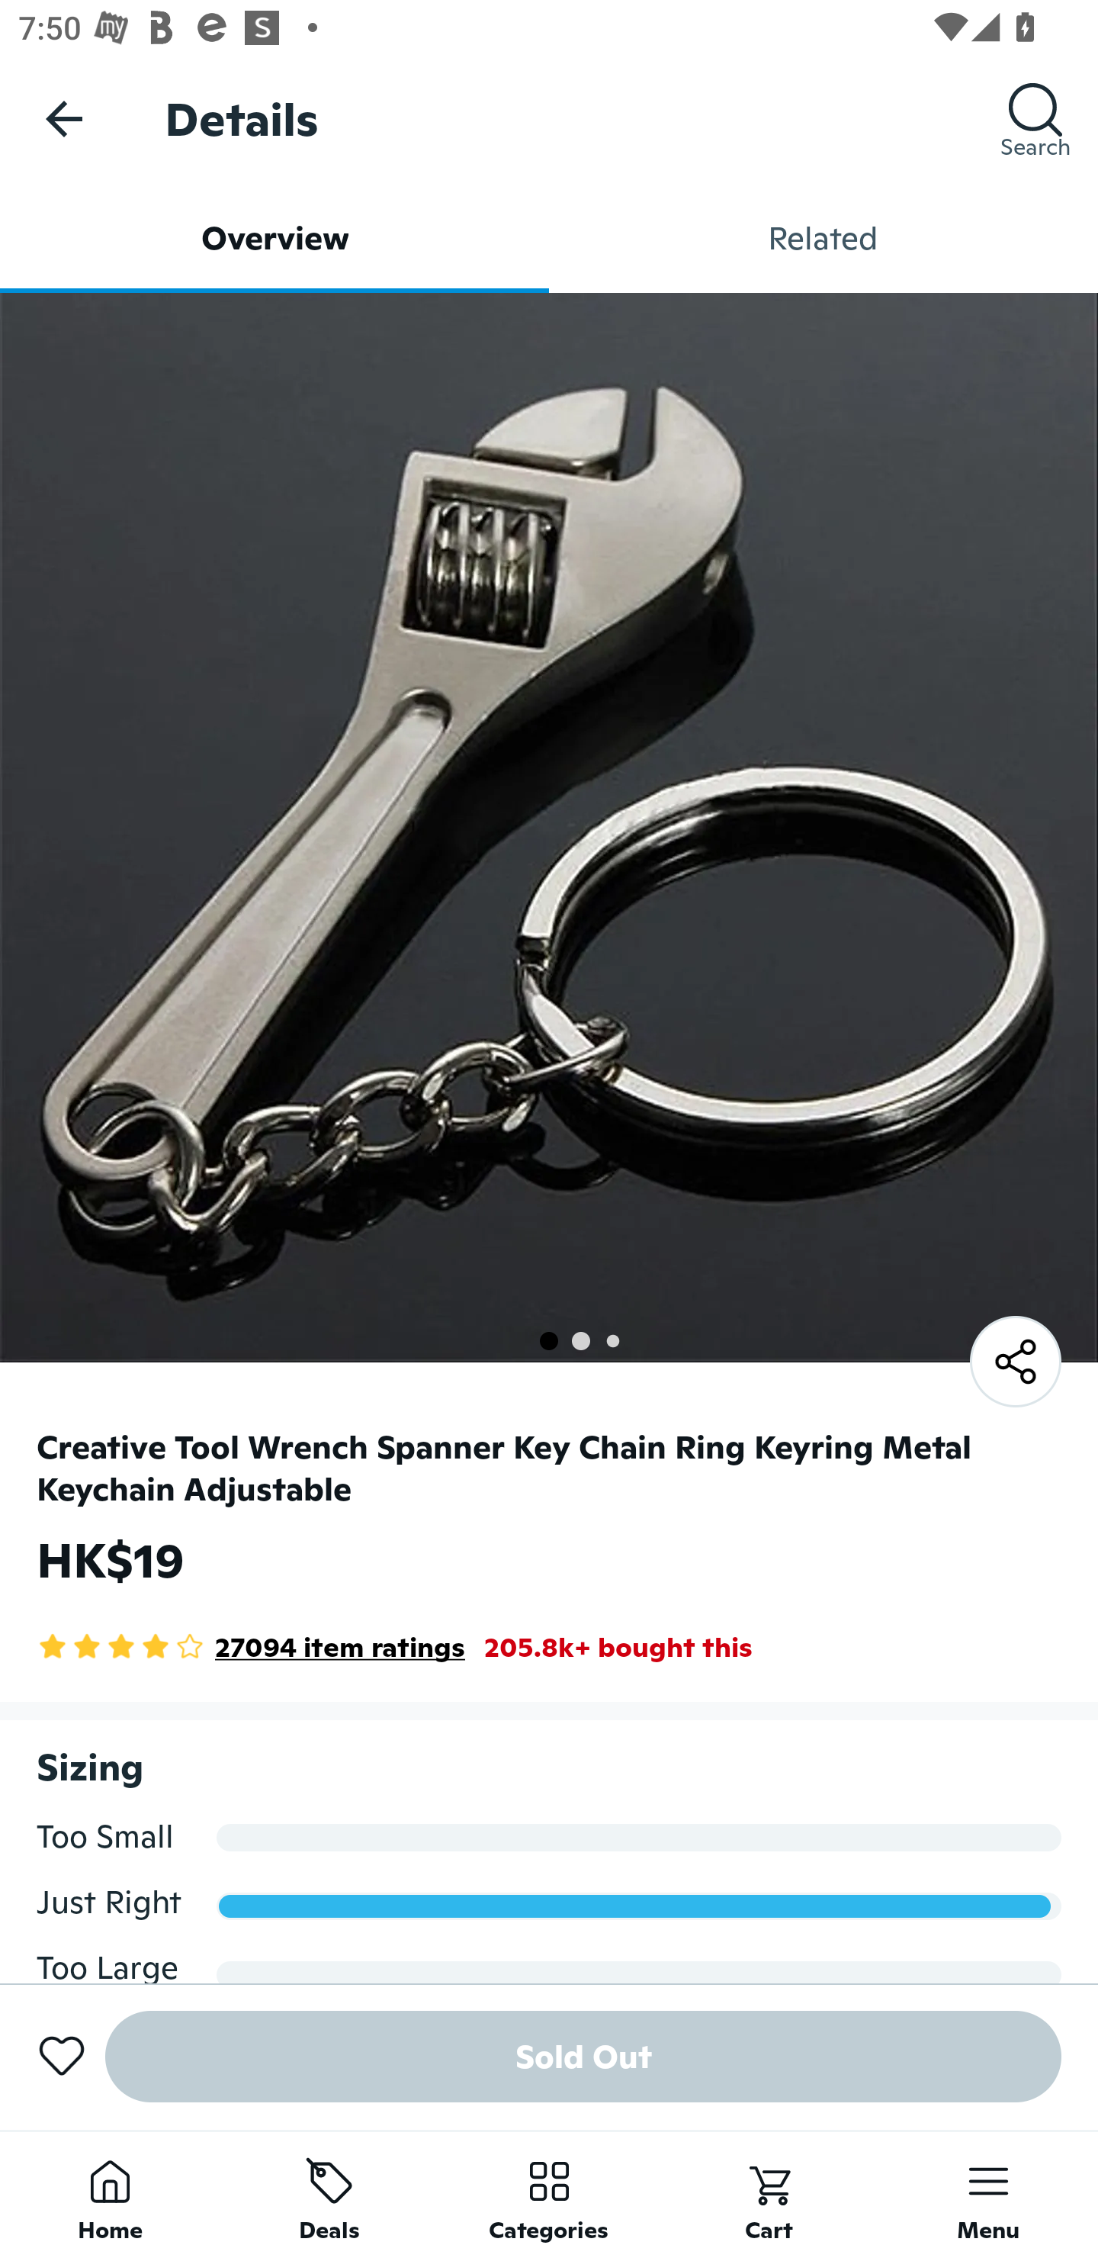 The image size is (1098, 2258). Describe the element at coordinates (110, 2194) in the screenshot. I see `Home` at that location.